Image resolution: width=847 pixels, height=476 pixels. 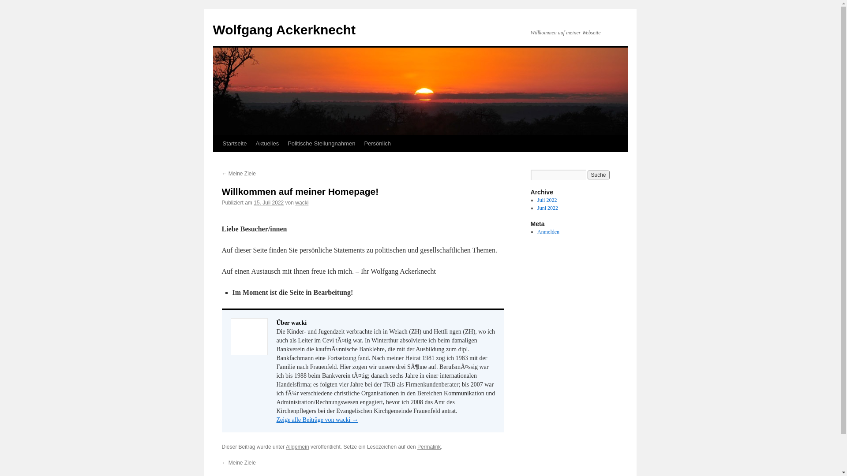 What do you see at coordinates (547, 200) in the screenshot?
I see `Juli 2022` at bounding box center [547, 200].